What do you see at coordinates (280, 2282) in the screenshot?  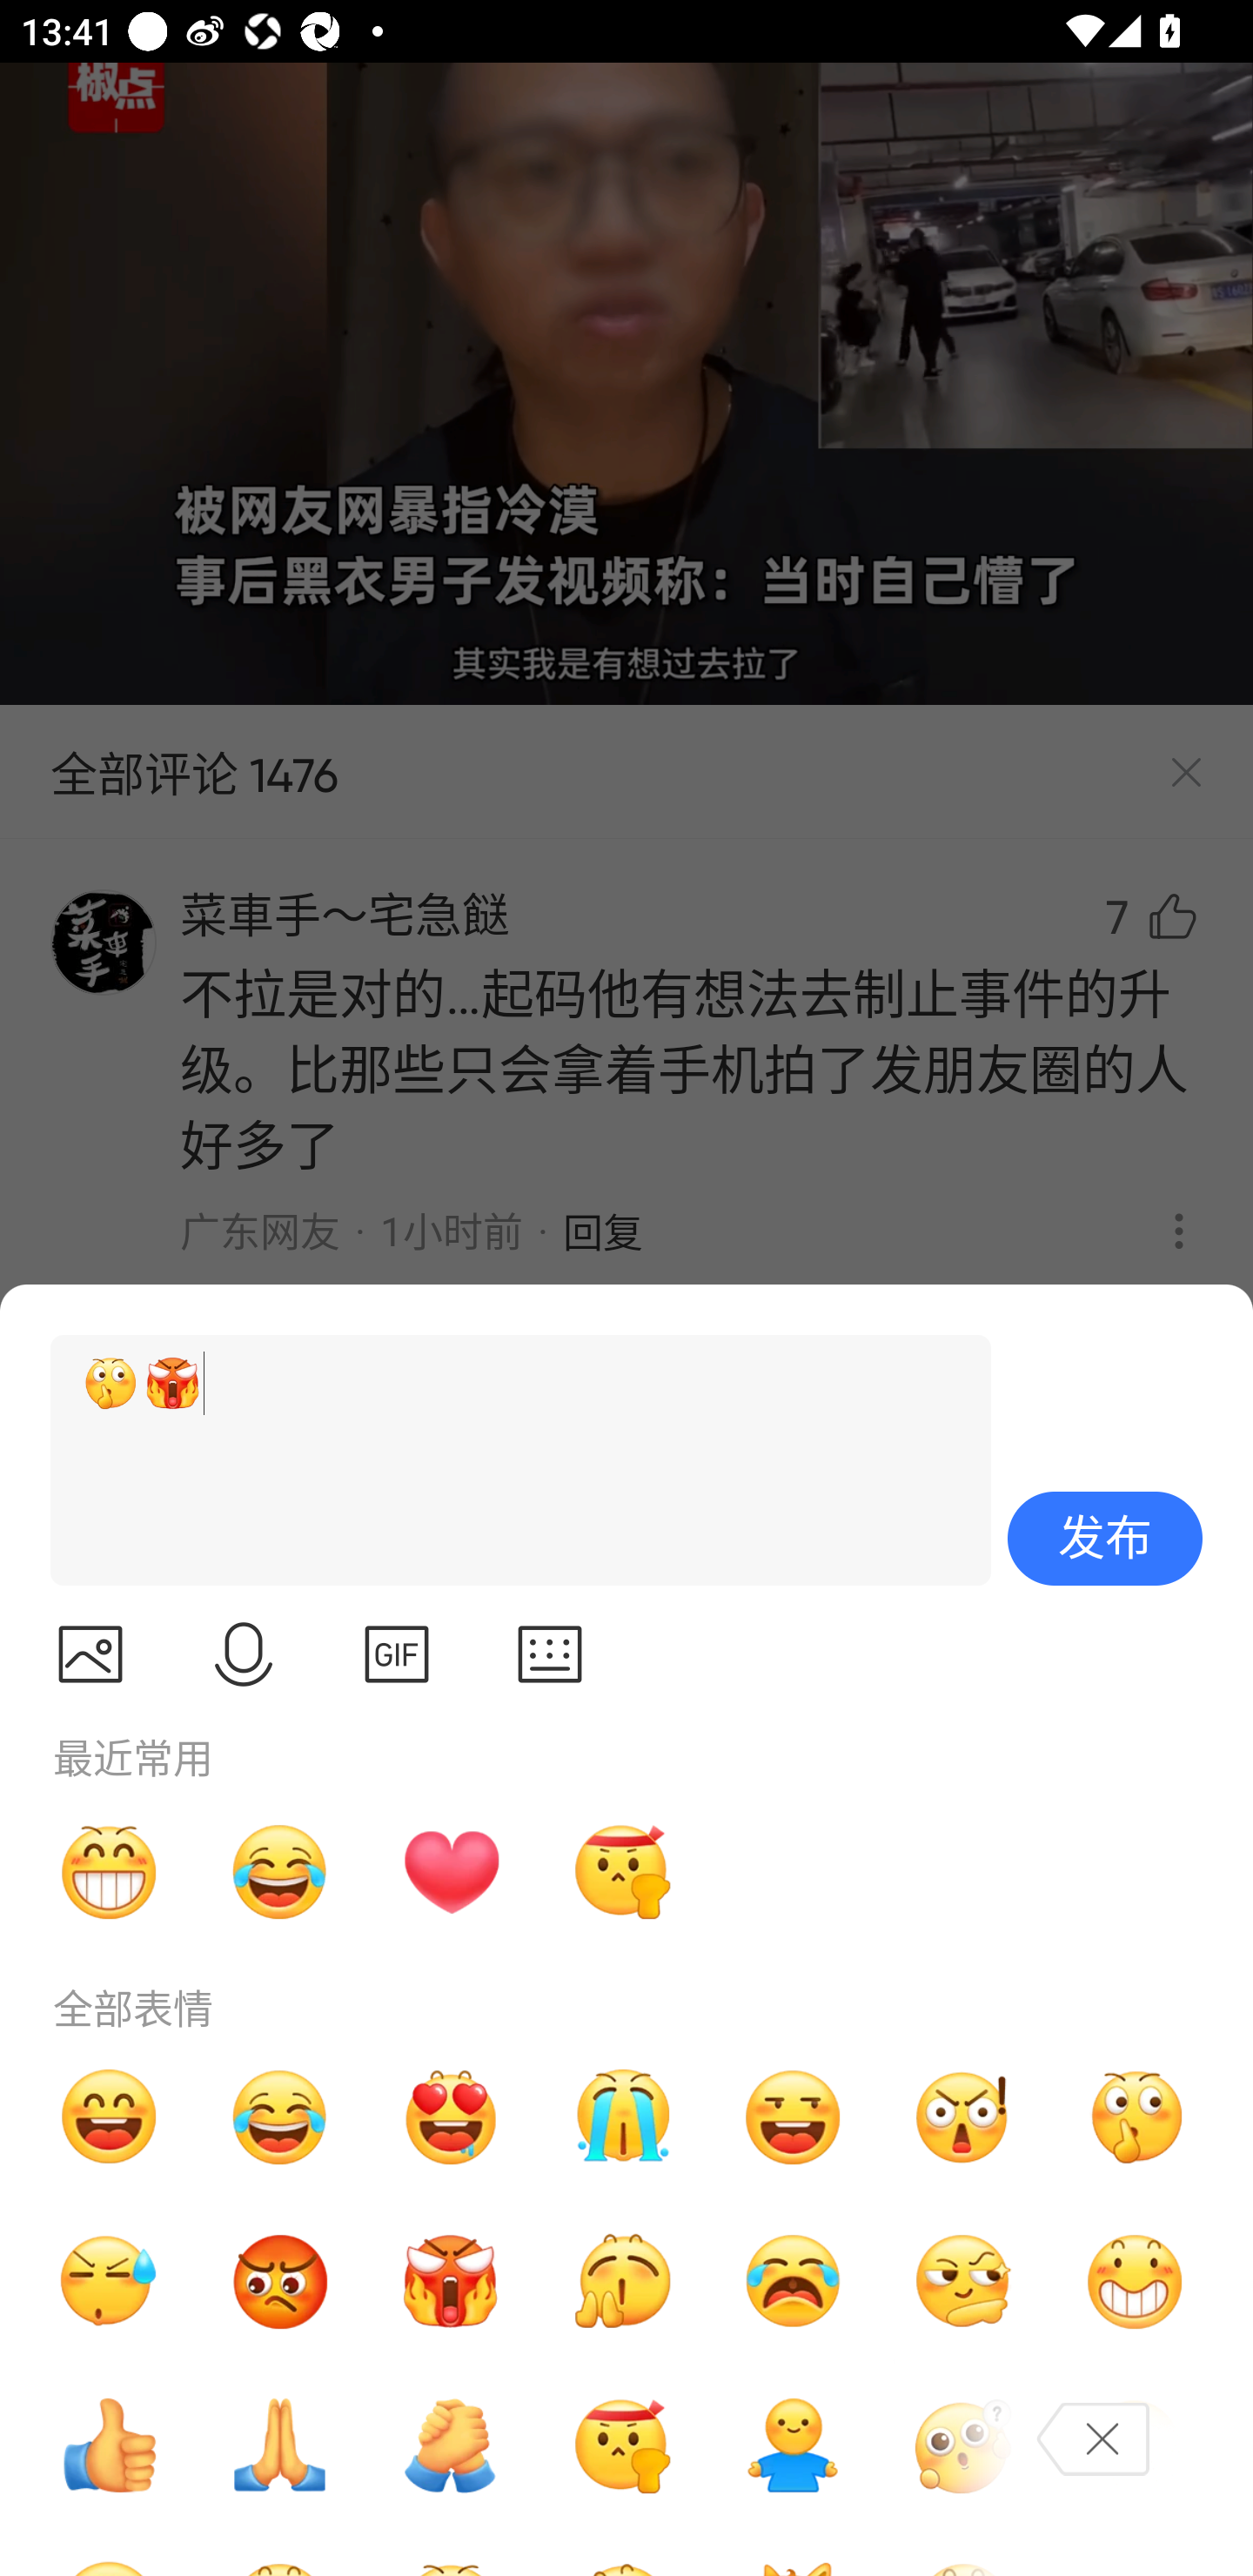 I see `生气` at bounding box center [280, 2282].